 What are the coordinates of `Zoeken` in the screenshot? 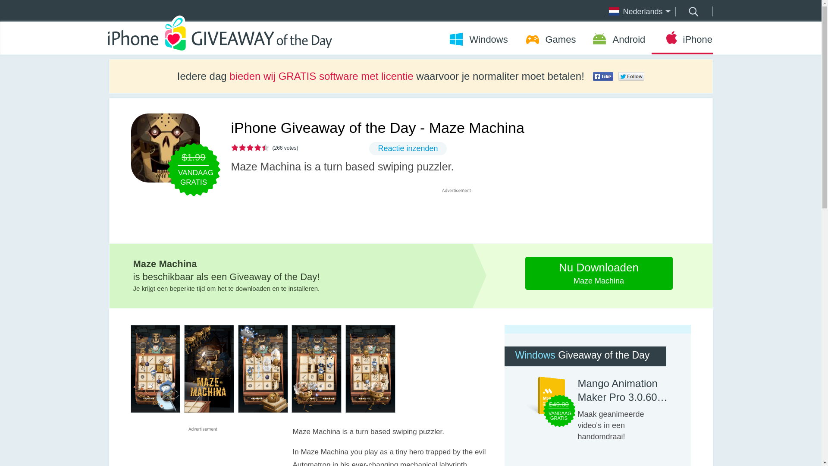 It's located at (693, 11).